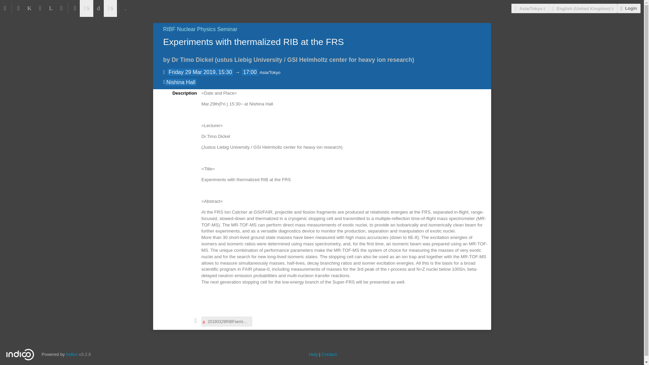  Describe the element at coordinates (200, 29) in the screenshot. I see `RIBF Nuclear Physics Seminar` at that location.